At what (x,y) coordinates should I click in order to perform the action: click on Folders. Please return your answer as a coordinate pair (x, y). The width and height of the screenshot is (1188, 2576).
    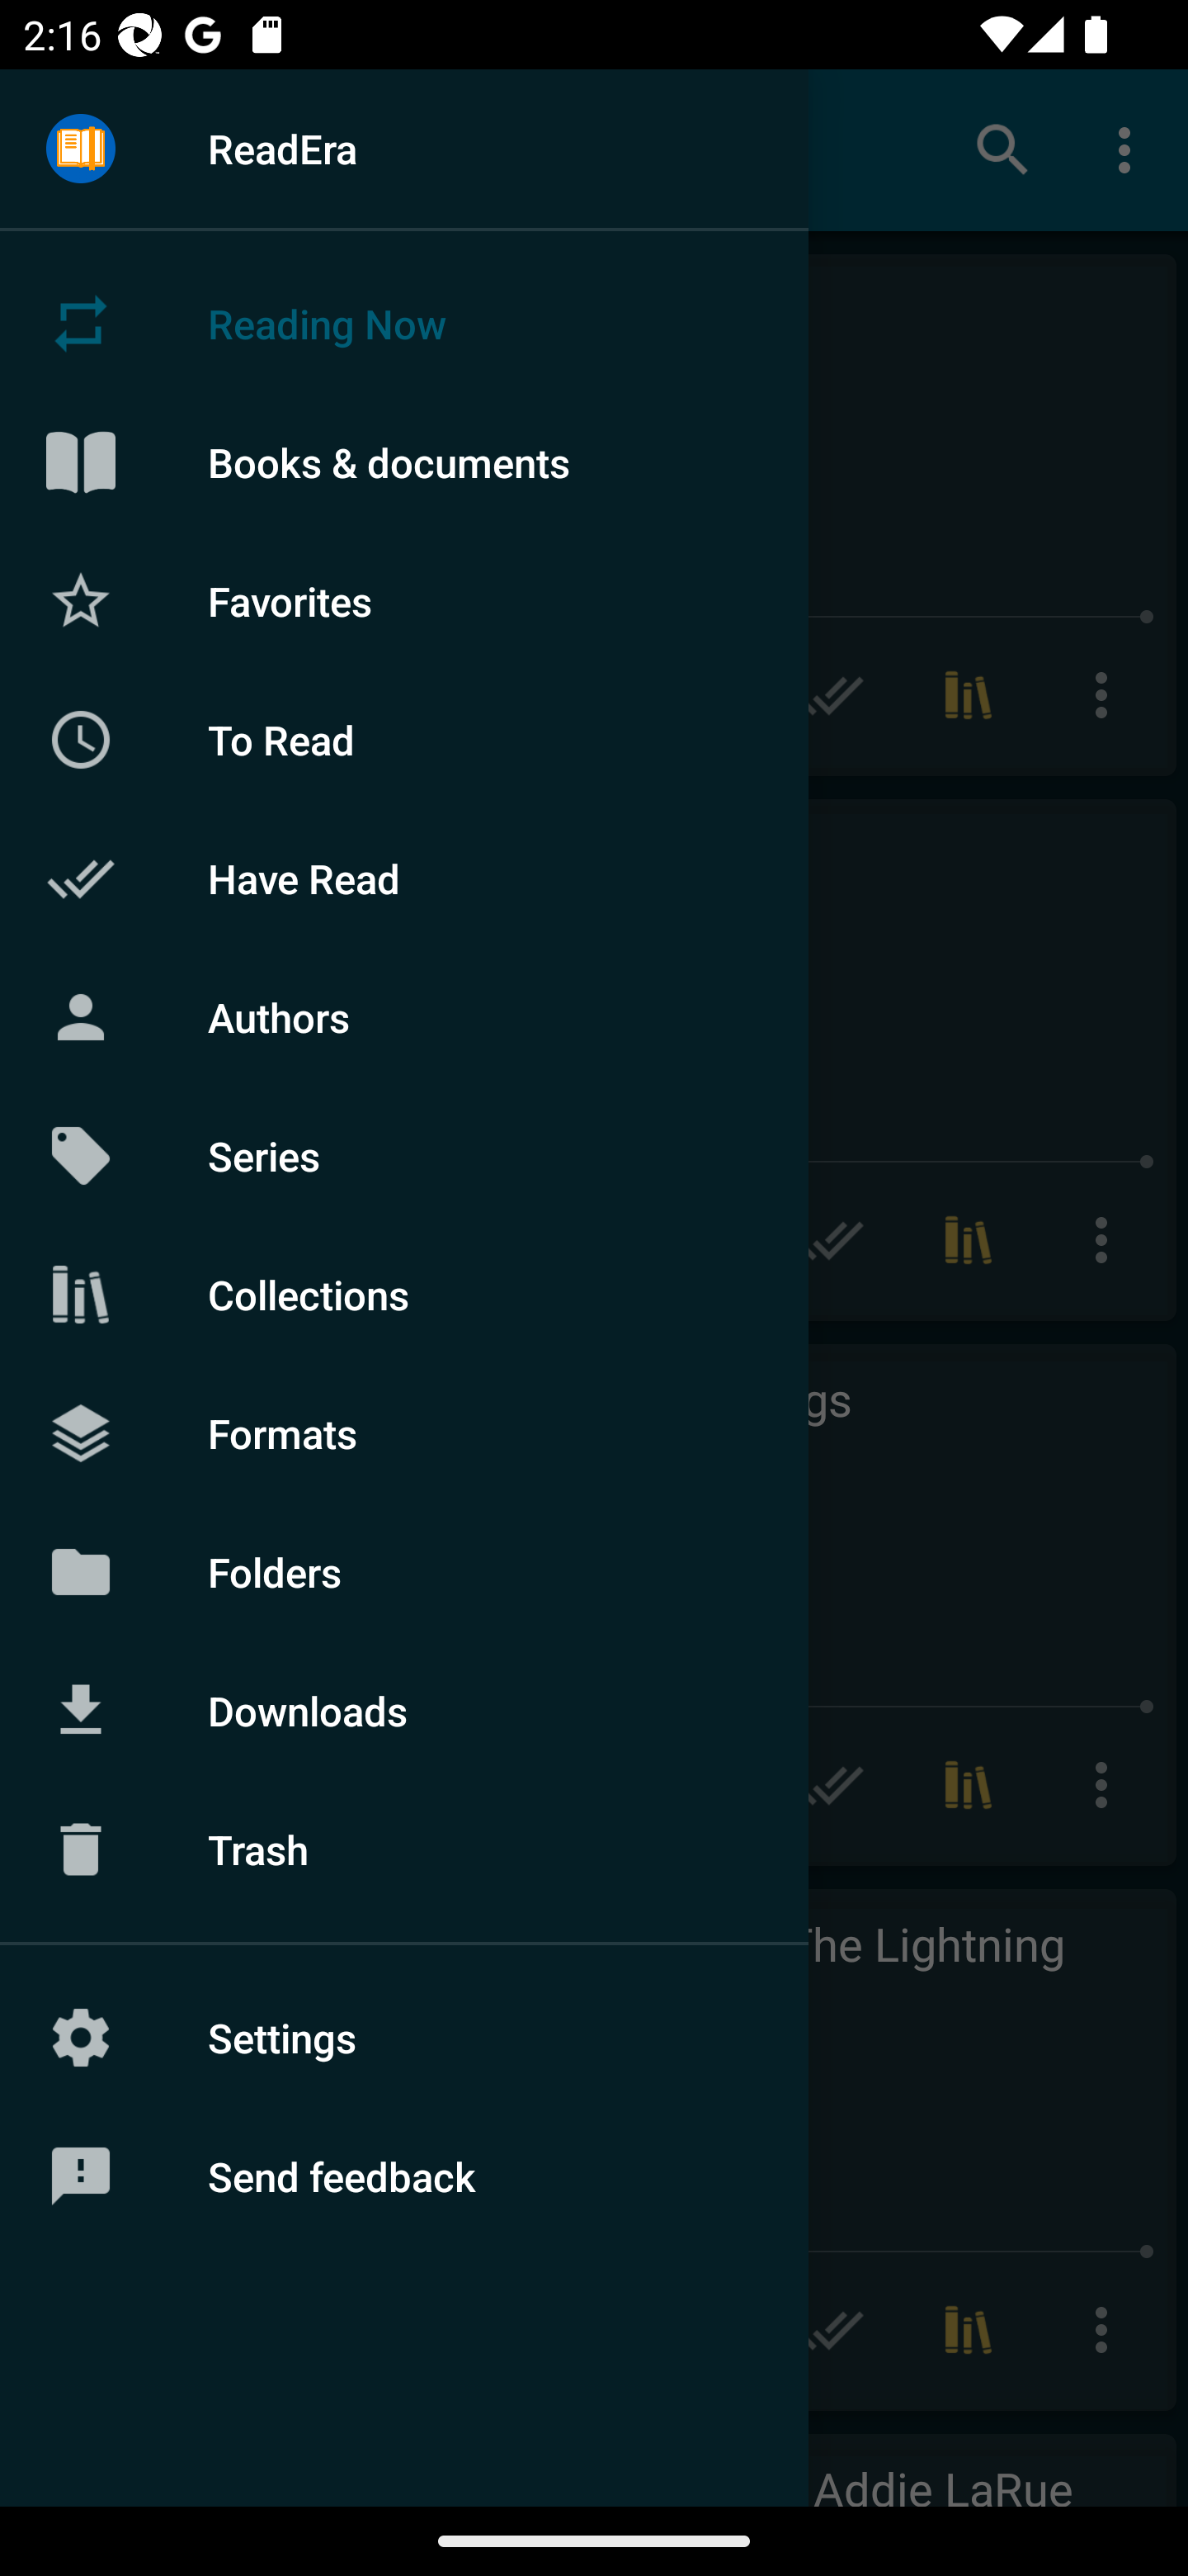
    Looking at the image, I should click on (404, 1570).